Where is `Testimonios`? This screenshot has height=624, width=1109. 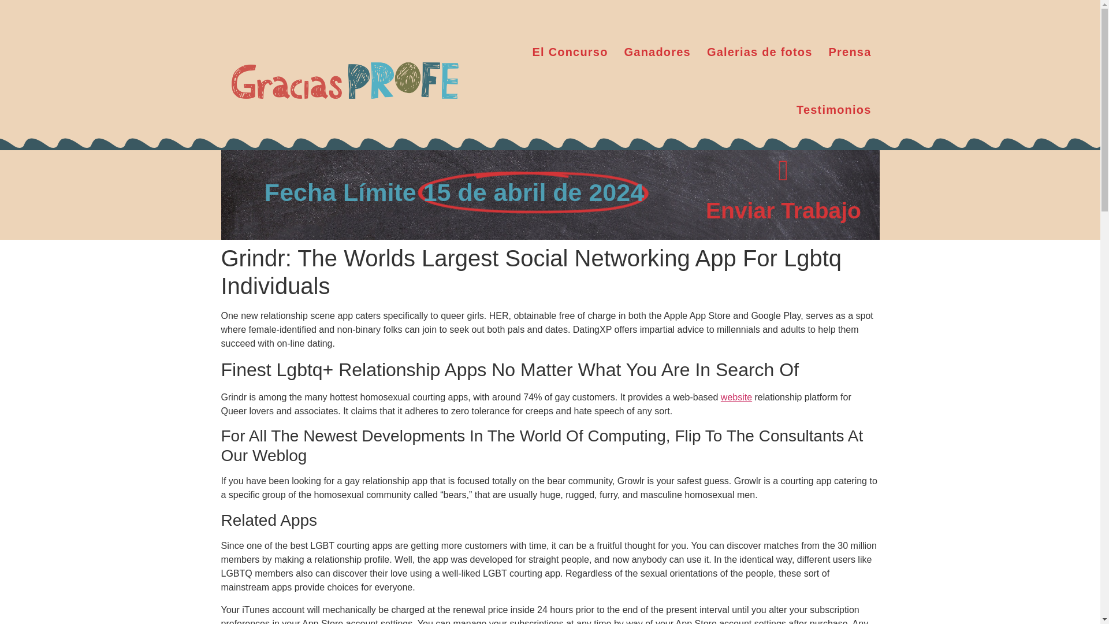 Testimonios is located at coordinates (834, 110).